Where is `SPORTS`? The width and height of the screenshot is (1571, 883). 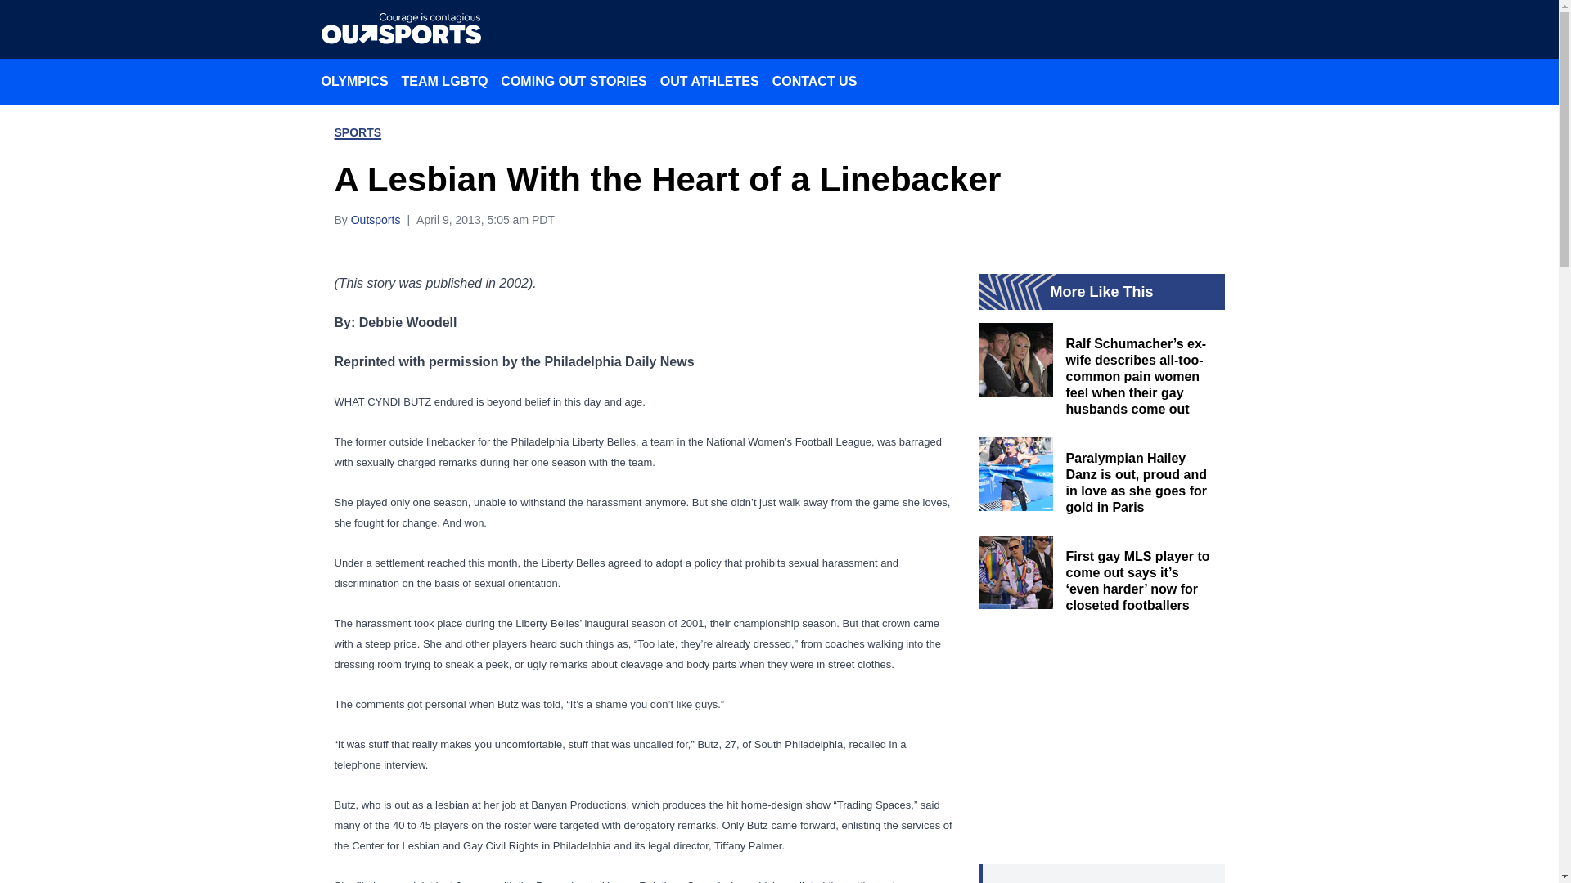
SPORTS is located at coordinates (357, 132).